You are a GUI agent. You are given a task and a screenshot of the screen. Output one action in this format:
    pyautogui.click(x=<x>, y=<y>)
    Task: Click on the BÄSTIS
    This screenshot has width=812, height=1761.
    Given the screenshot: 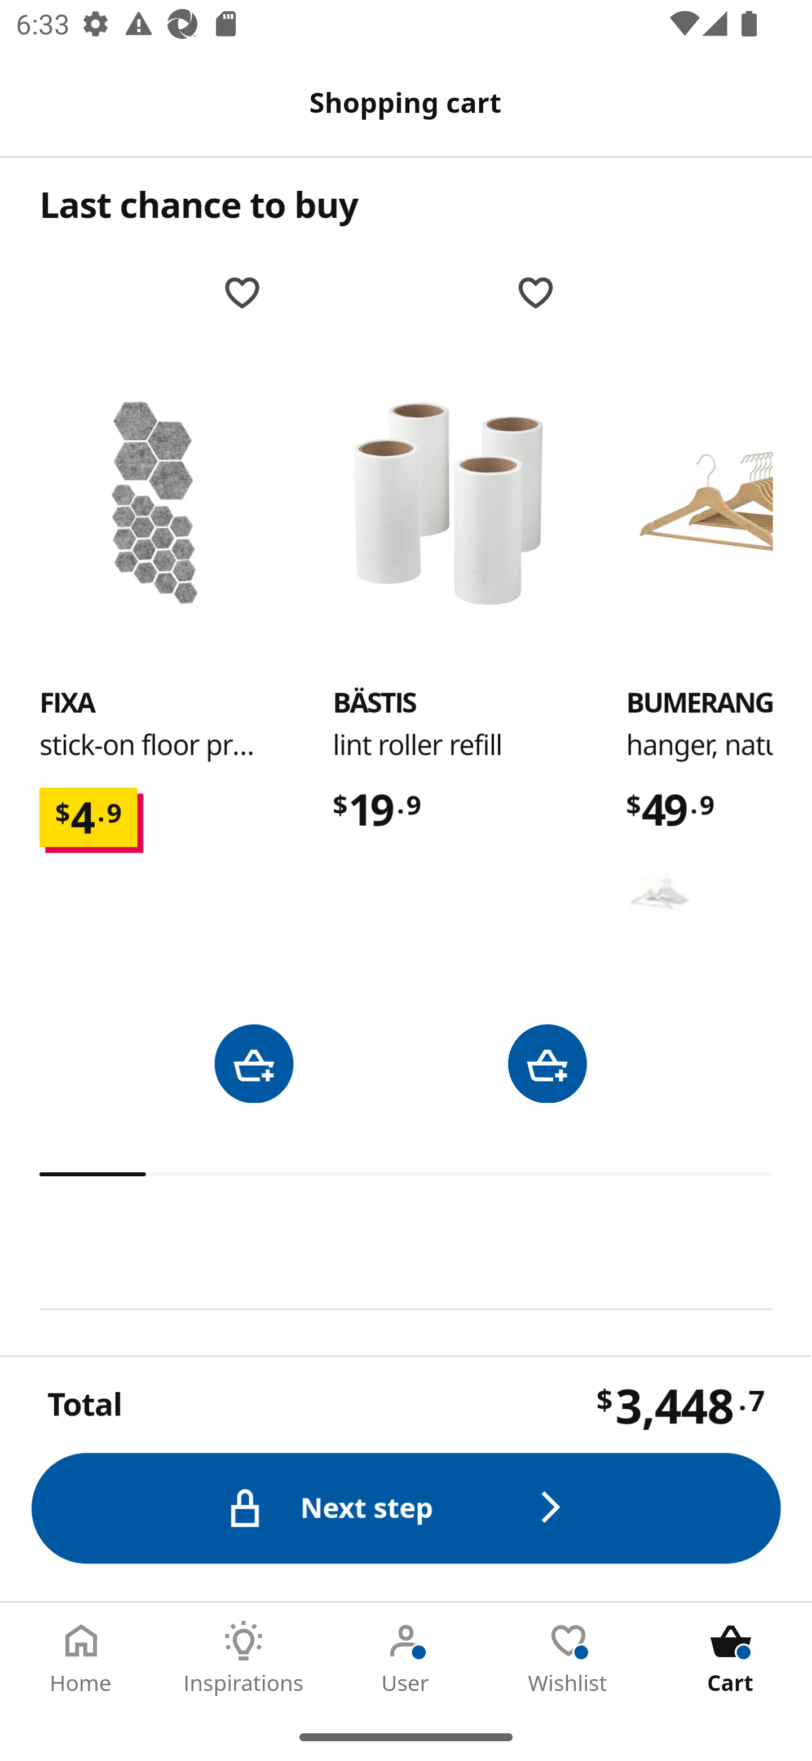 What is the action you would take?
    pyautogui.click(x=448, y=503)
    